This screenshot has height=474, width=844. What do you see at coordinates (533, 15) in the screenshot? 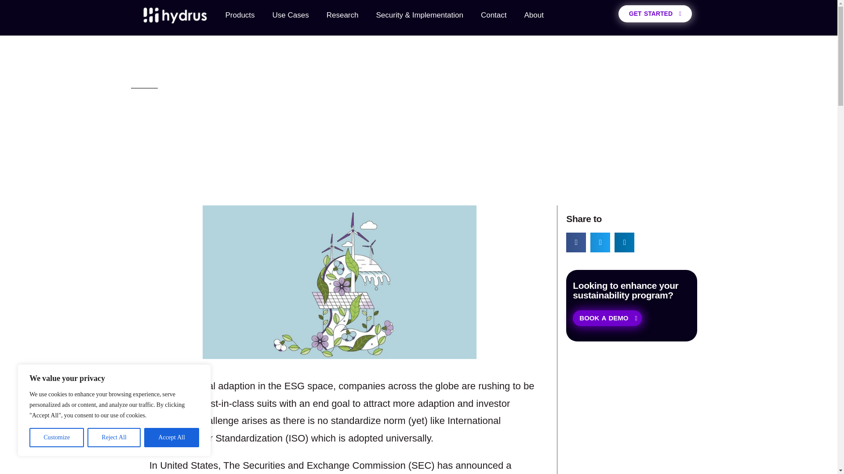
I see `About` at bounding box center [533, 15].